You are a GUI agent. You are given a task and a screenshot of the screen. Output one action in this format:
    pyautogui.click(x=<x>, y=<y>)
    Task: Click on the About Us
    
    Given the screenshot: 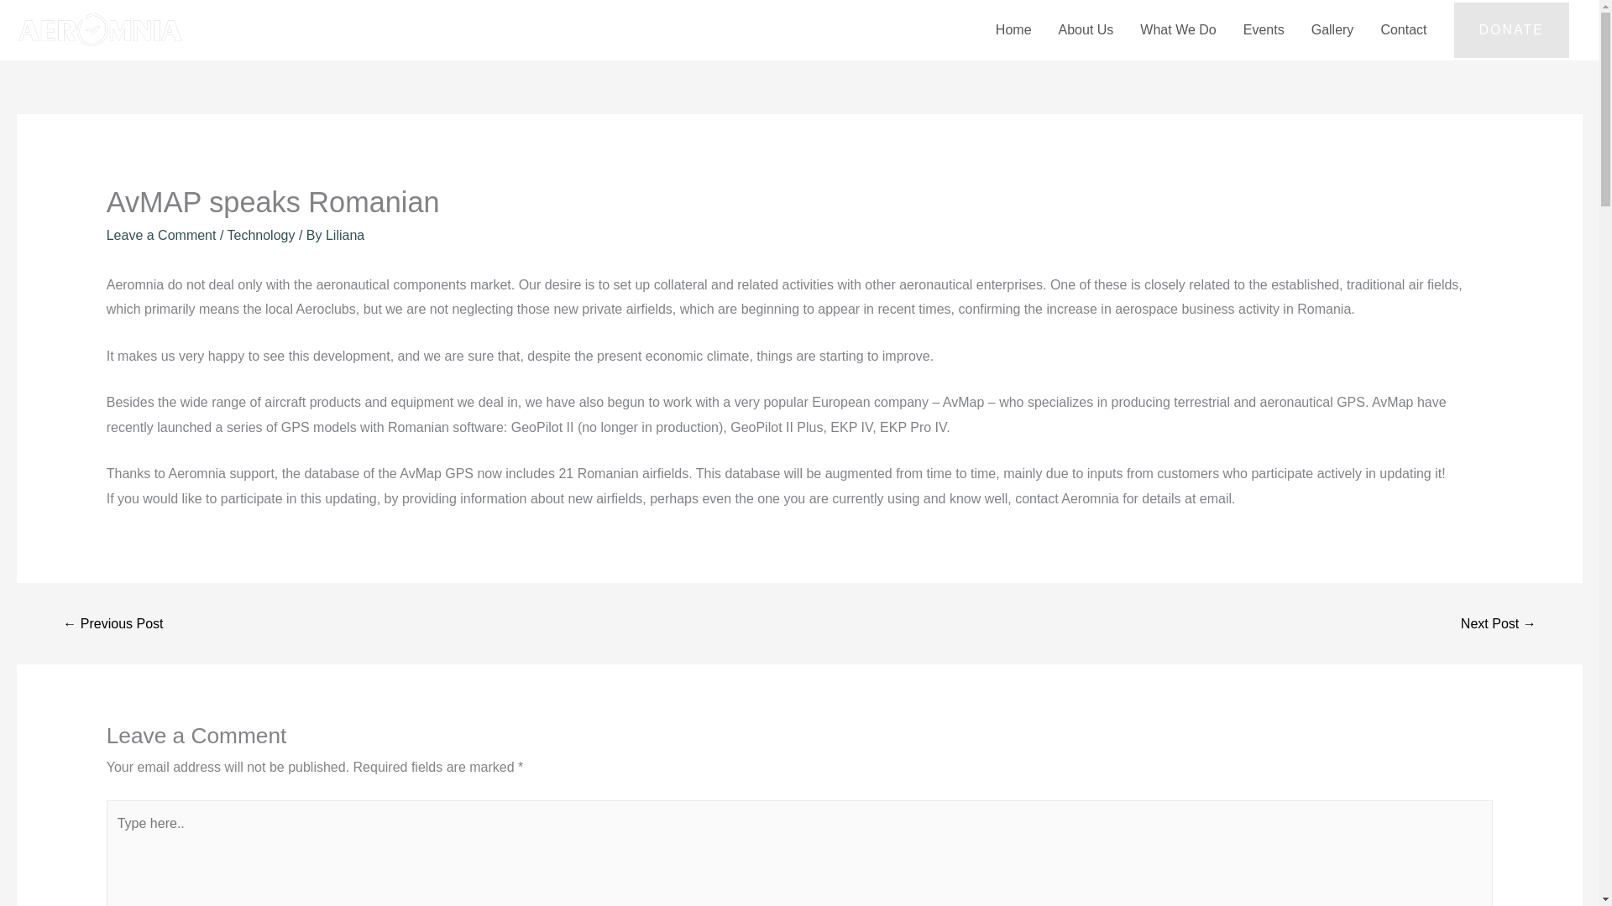 What is the action you would take?
    pyautogui.click(x=1086, y=30)
    